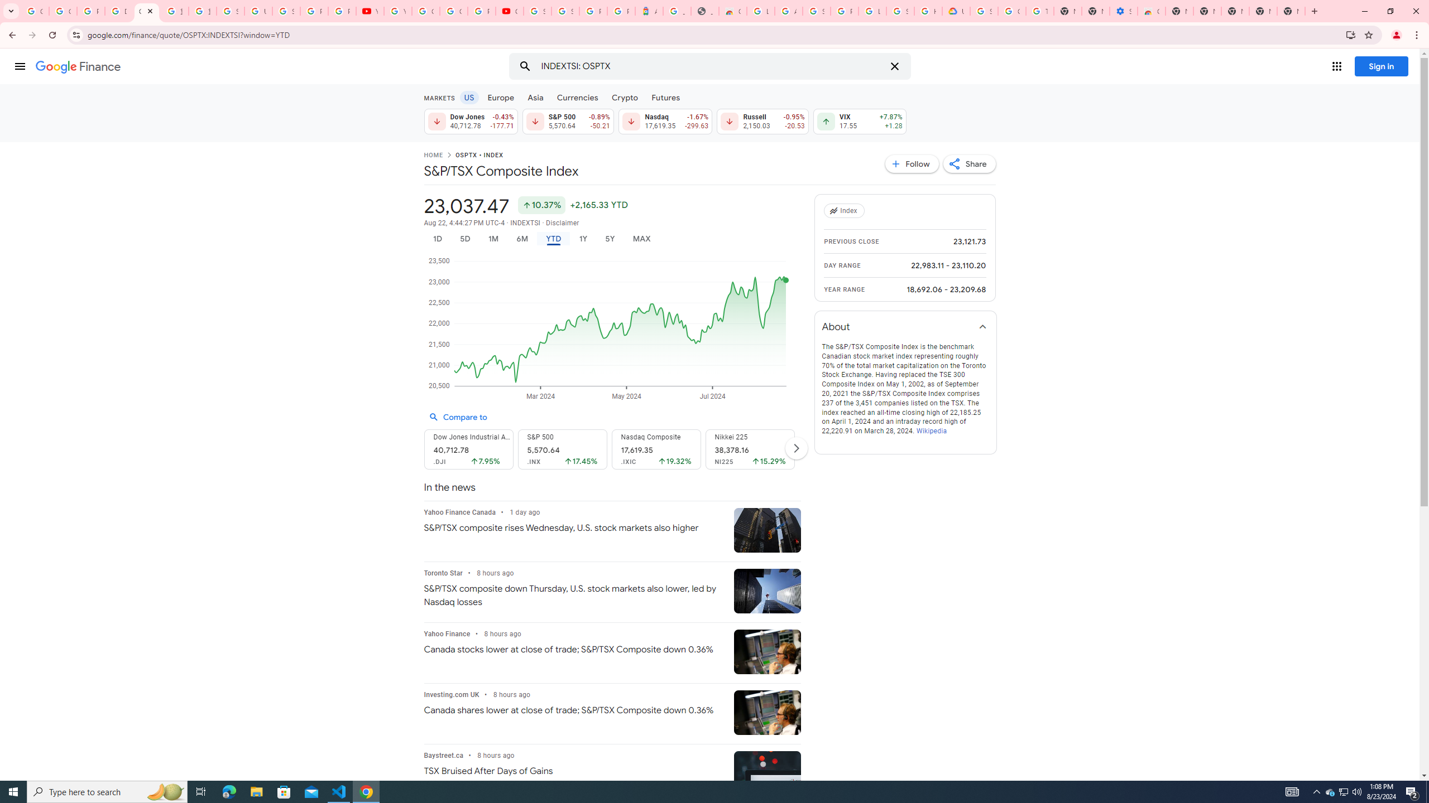 This screenshot has width=1429, height=803. I want to click on Index, so click(846, 211).